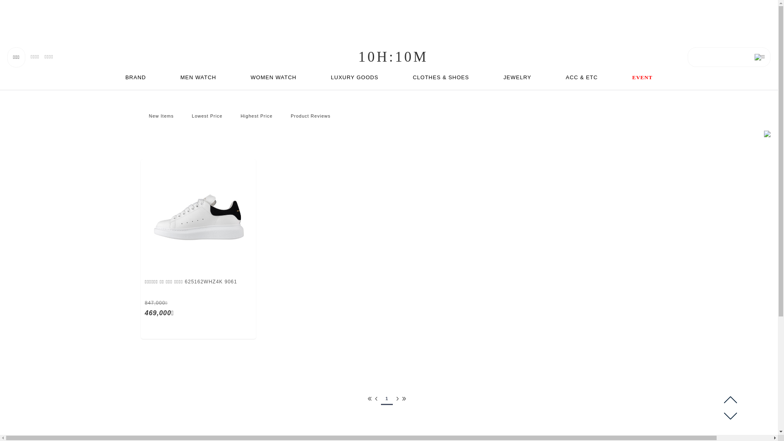 The image size is (784, 441). Describe the element at coordinates (311, 116) in the screenshot. I see `Product Reviews` at that location.